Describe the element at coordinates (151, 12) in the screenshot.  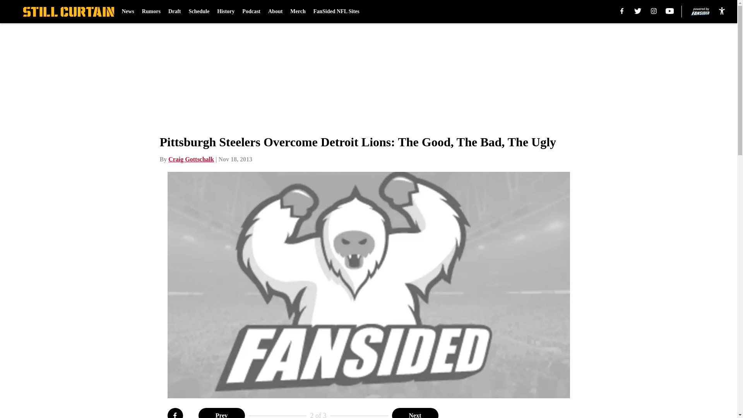
I see `Rumors` at that location.